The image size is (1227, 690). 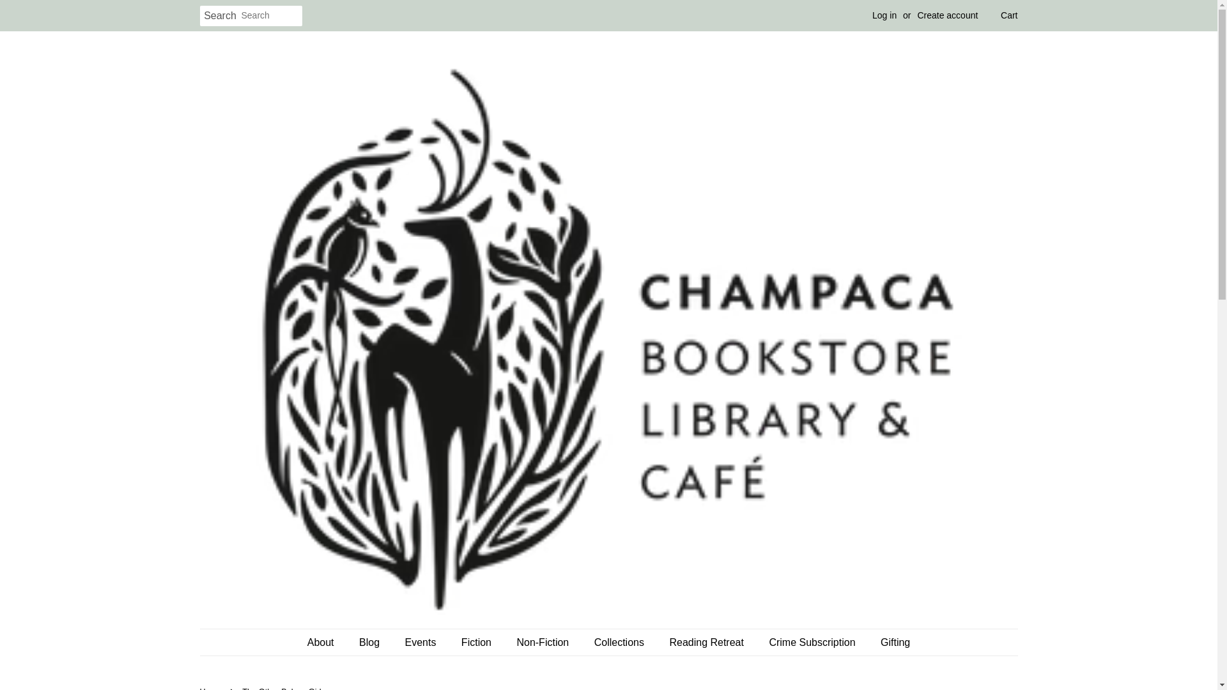 What do you see at coordinates (220, 16) in the screenshot?
I see `Search` at bounding box center [220, 16].